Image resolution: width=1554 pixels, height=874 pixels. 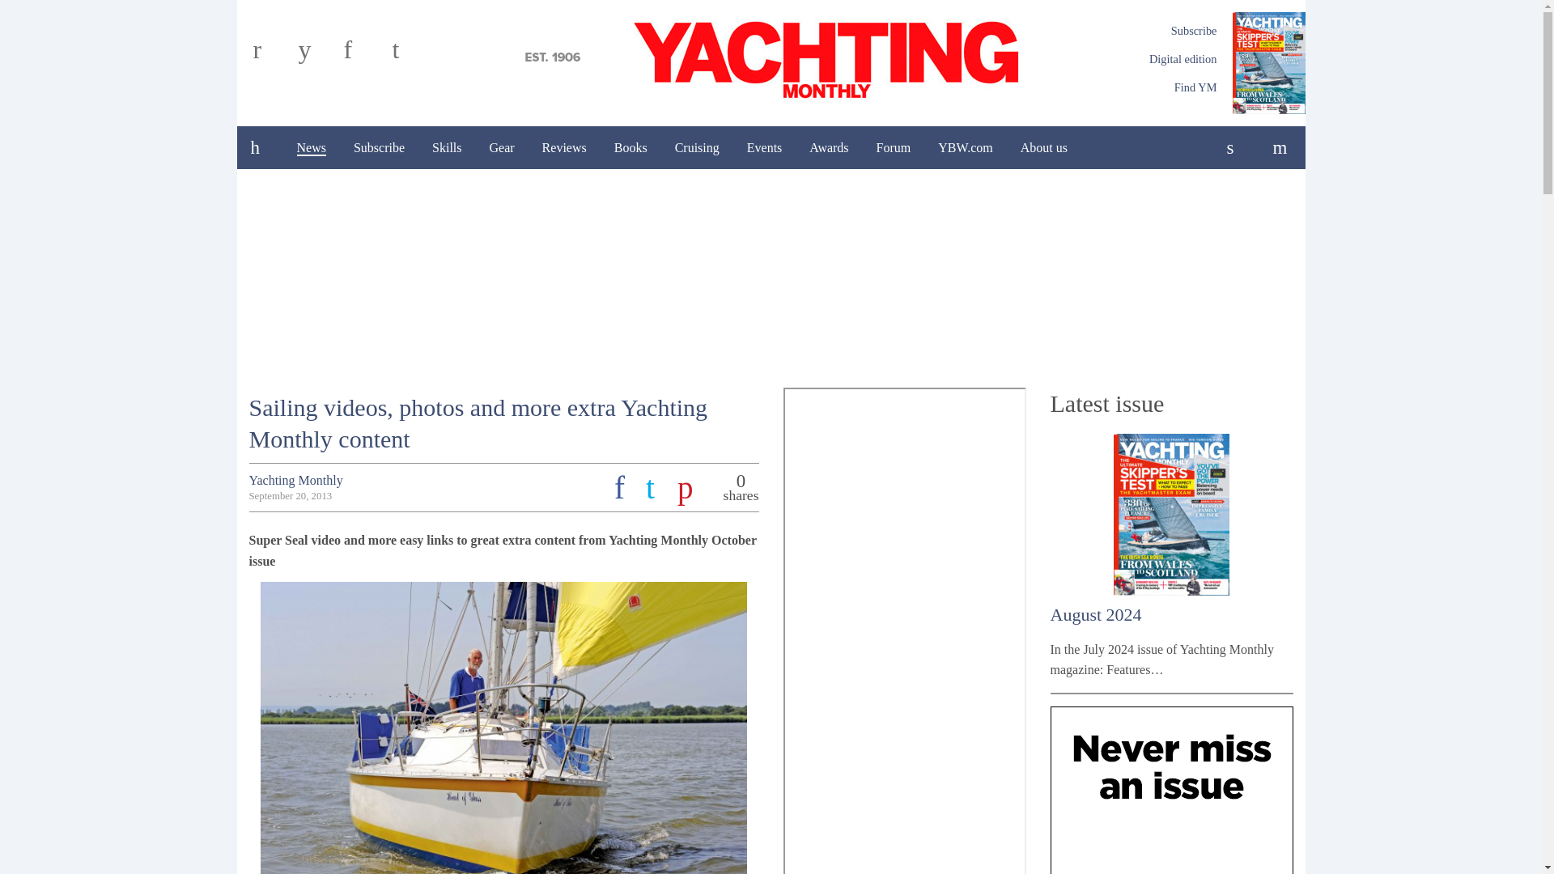 What do you see at coordinates (1183, 58) in the screenshot?
I see `Digital edition` at bounding box center [1183, 58].